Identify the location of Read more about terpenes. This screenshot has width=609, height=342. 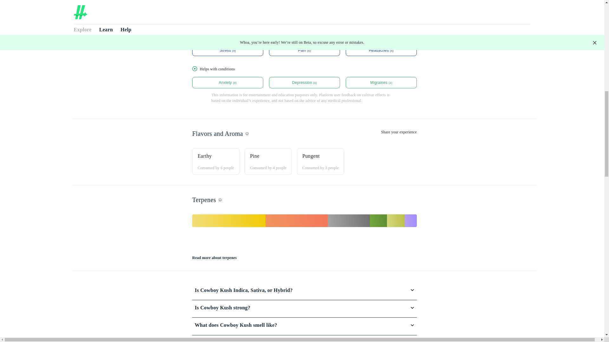
(214, 257).